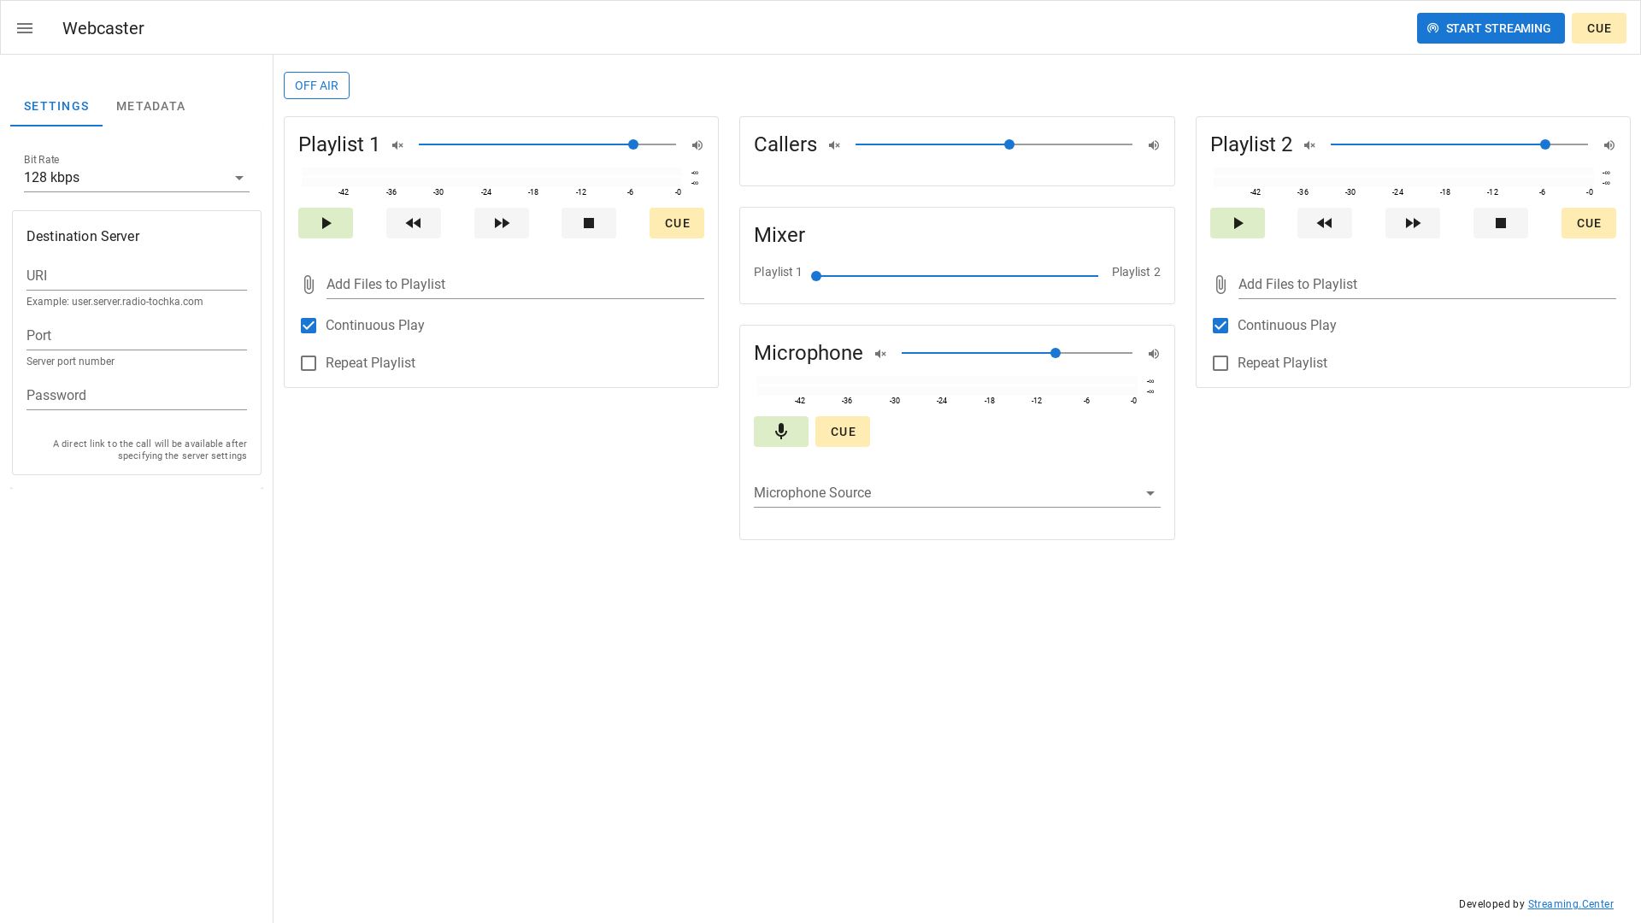  I want to click on CUE, so click(1589, 223).